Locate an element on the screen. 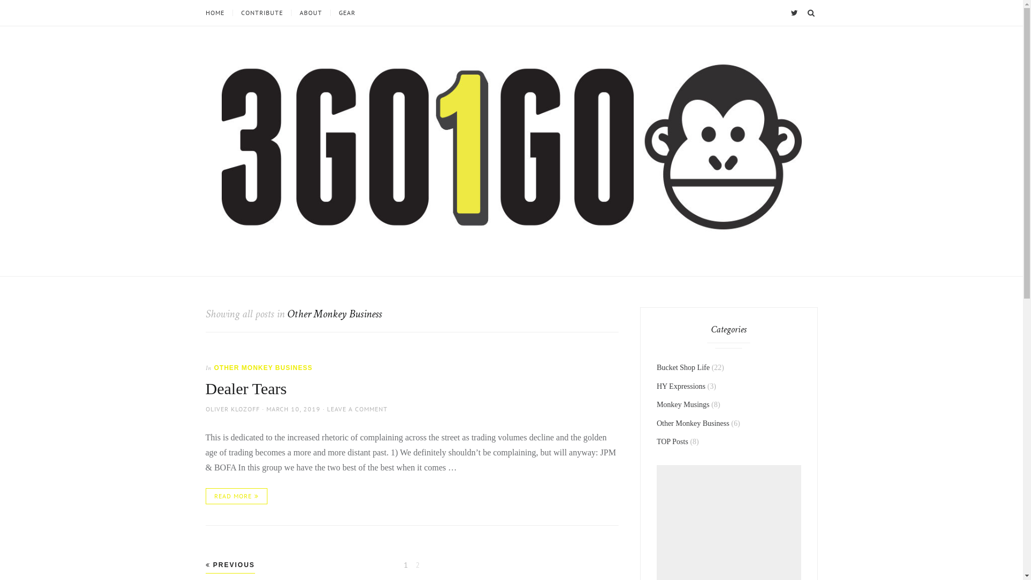 The width and height of the screenshot is (1031, 580). 3Go1Go Securities is located at coordinates (243, 259).